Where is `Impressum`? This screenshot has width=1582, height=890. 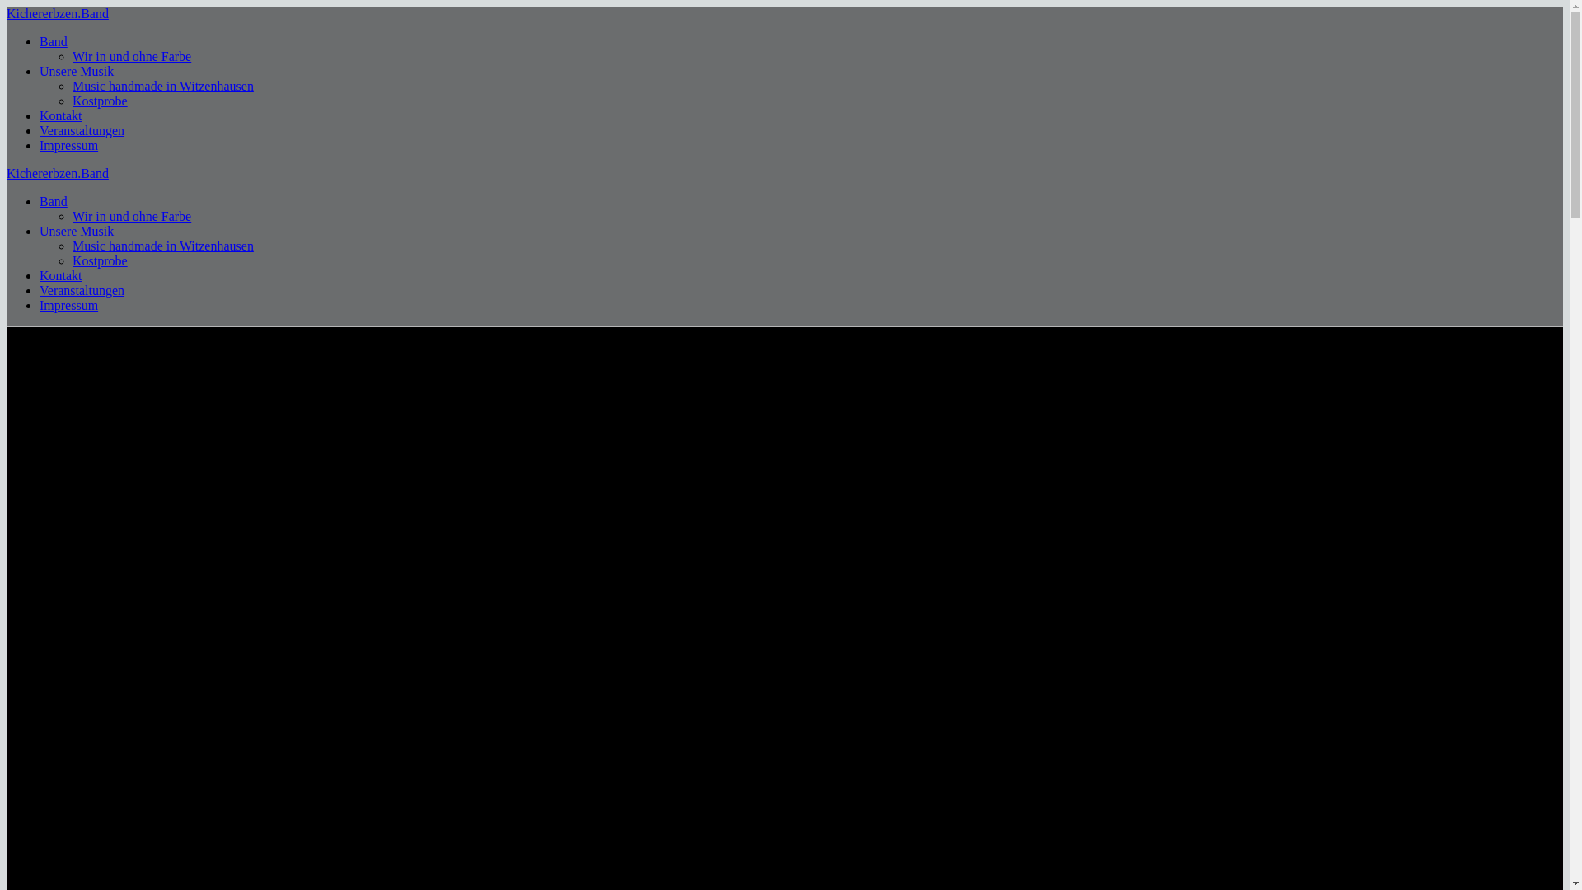
Impressum is located at coordinates (69, 305).